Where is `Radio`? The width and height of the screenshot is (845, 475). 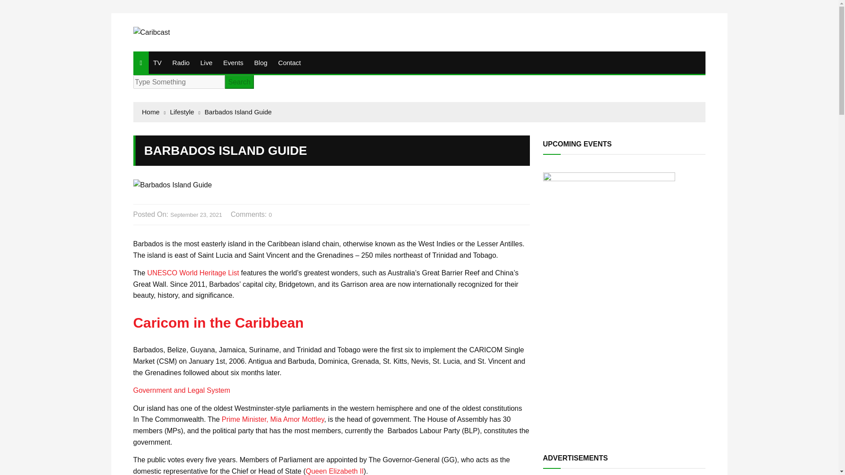 Radio is located at coordinates (181, 62).